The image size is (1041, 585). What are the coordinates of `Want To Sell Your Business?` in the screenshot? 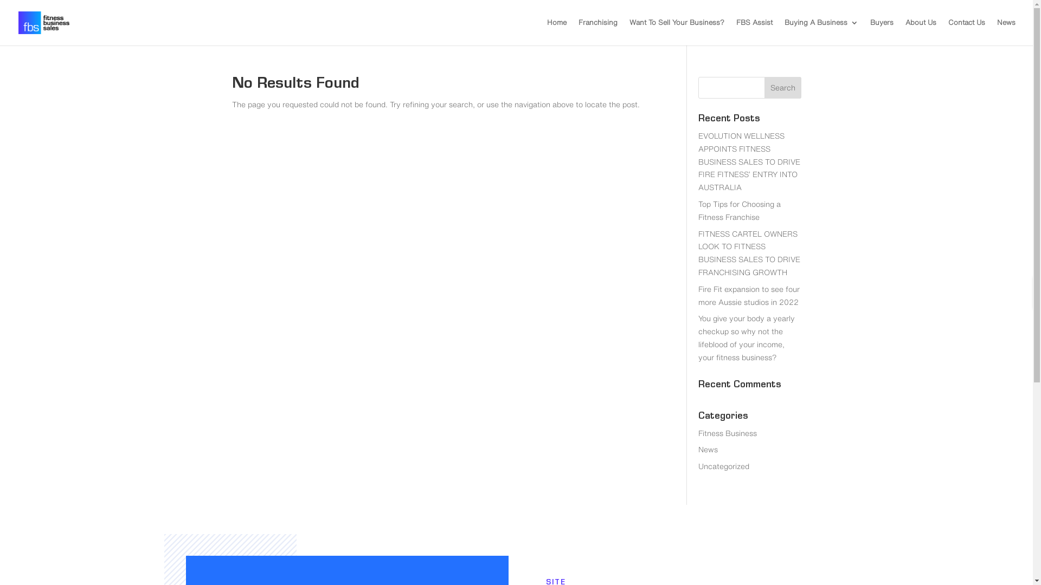 It's located at (677, 32).